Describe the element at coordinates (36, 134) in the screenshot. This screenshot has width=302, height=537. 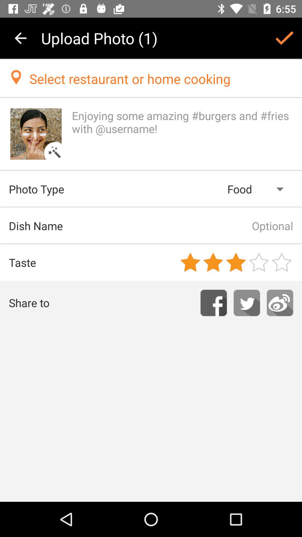
I see `this image change` at that location.